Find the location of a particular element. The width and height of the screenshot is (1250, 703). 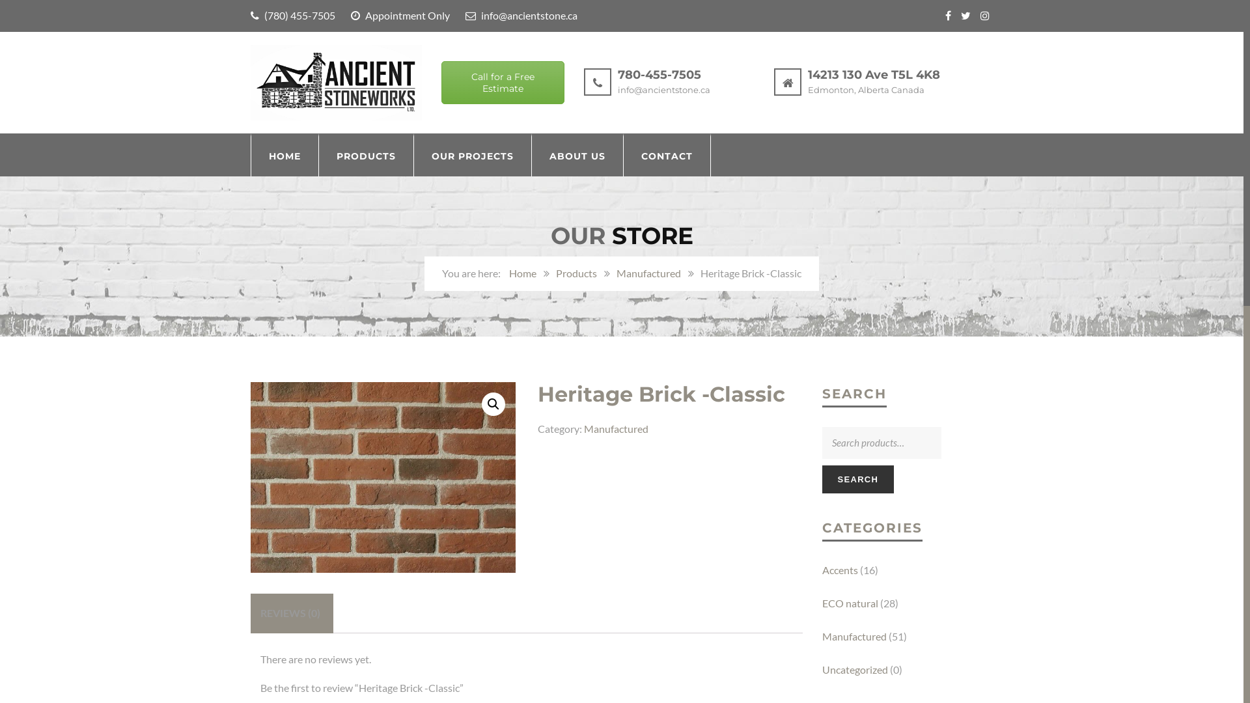

SEARCH is located at coordinates (858, 479).